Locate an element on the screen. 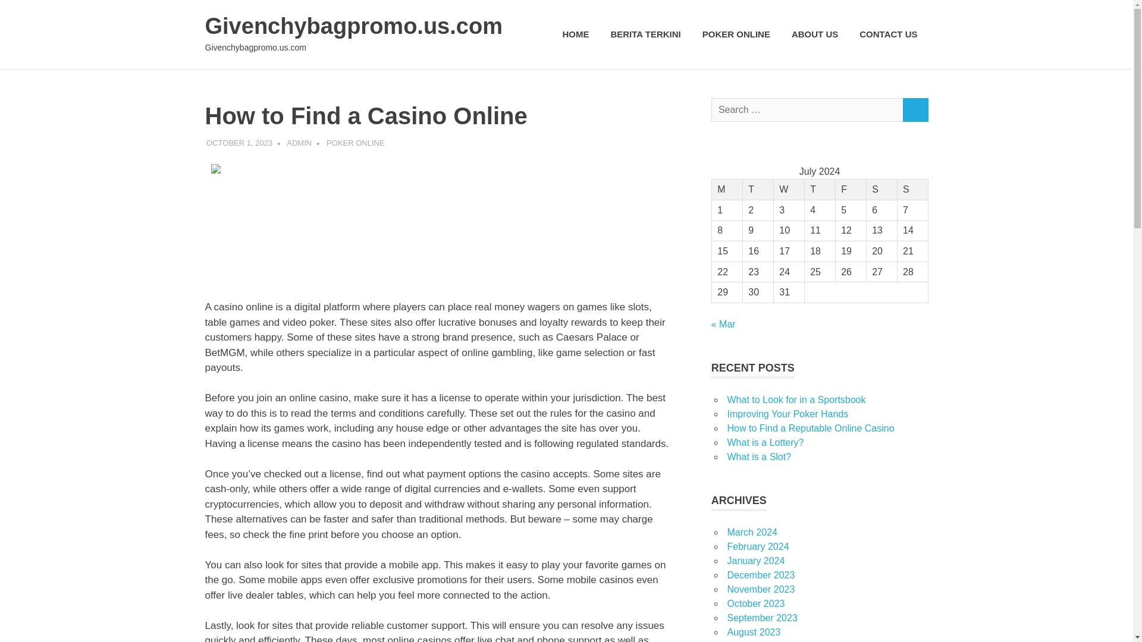 The height and width of the screenshot is (642, 1142). Sunday is located at coordinates (912, 190).